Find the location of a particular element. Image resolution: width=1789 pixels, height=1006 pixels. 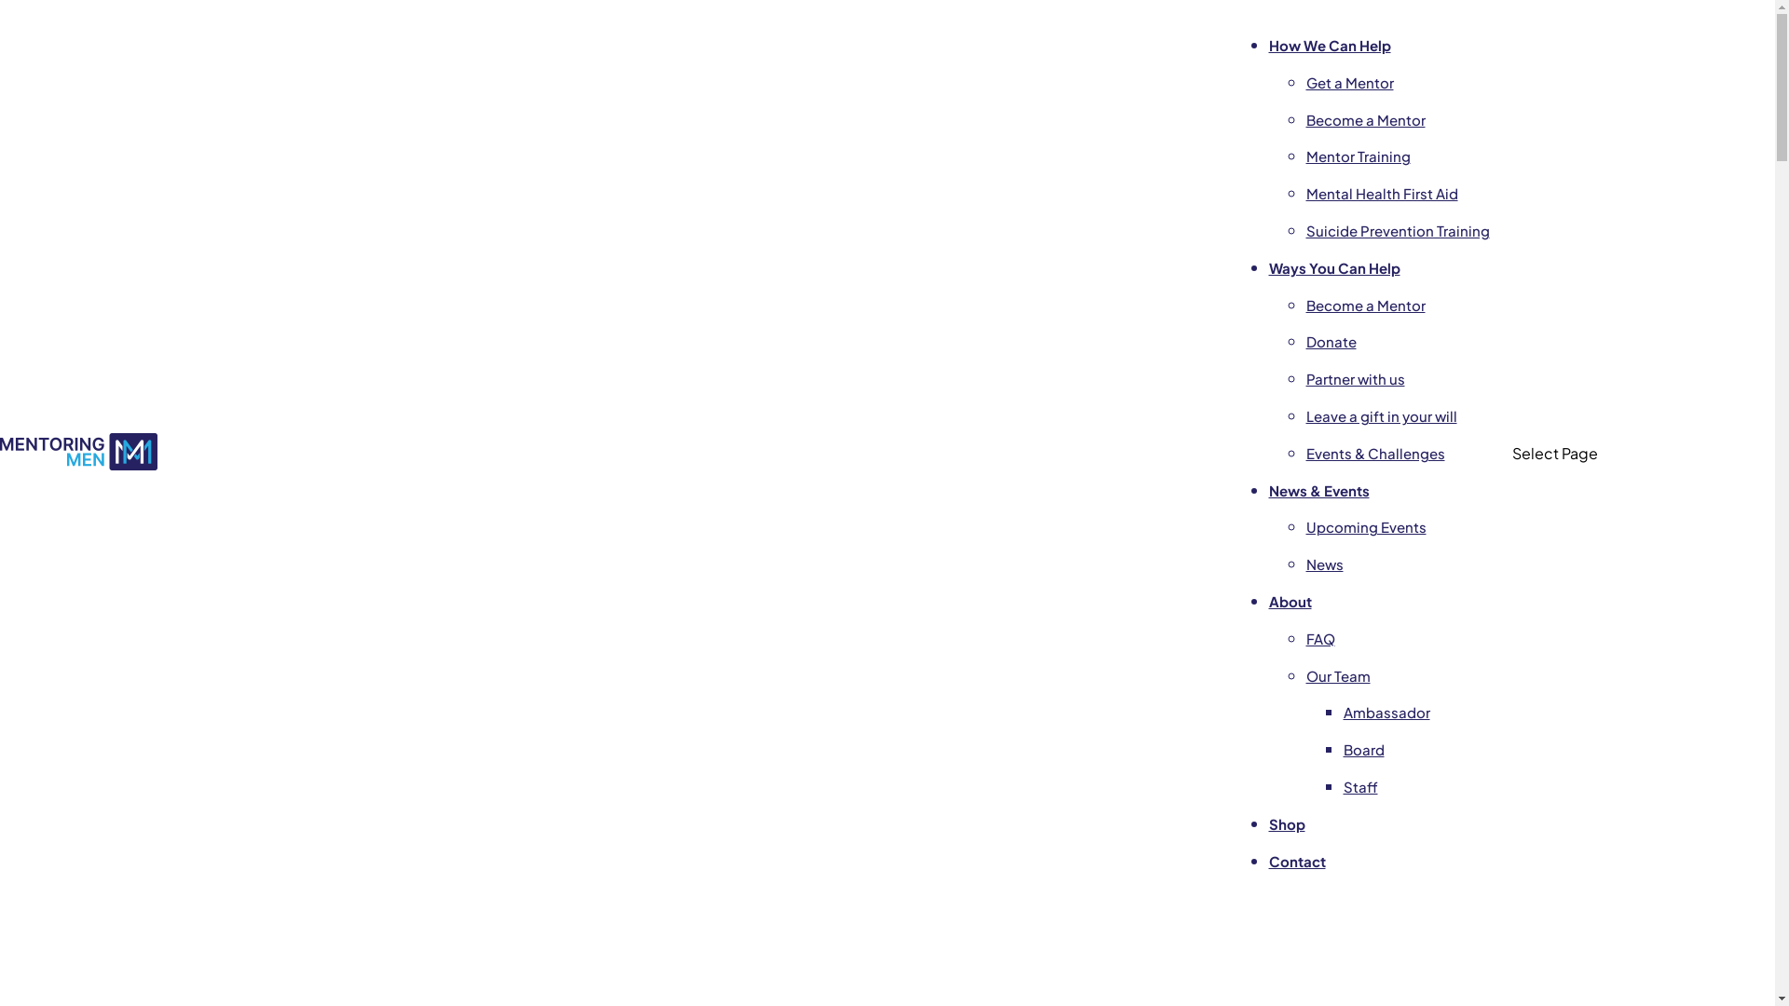

Mentor Training is located at coordinates (1359, 156).